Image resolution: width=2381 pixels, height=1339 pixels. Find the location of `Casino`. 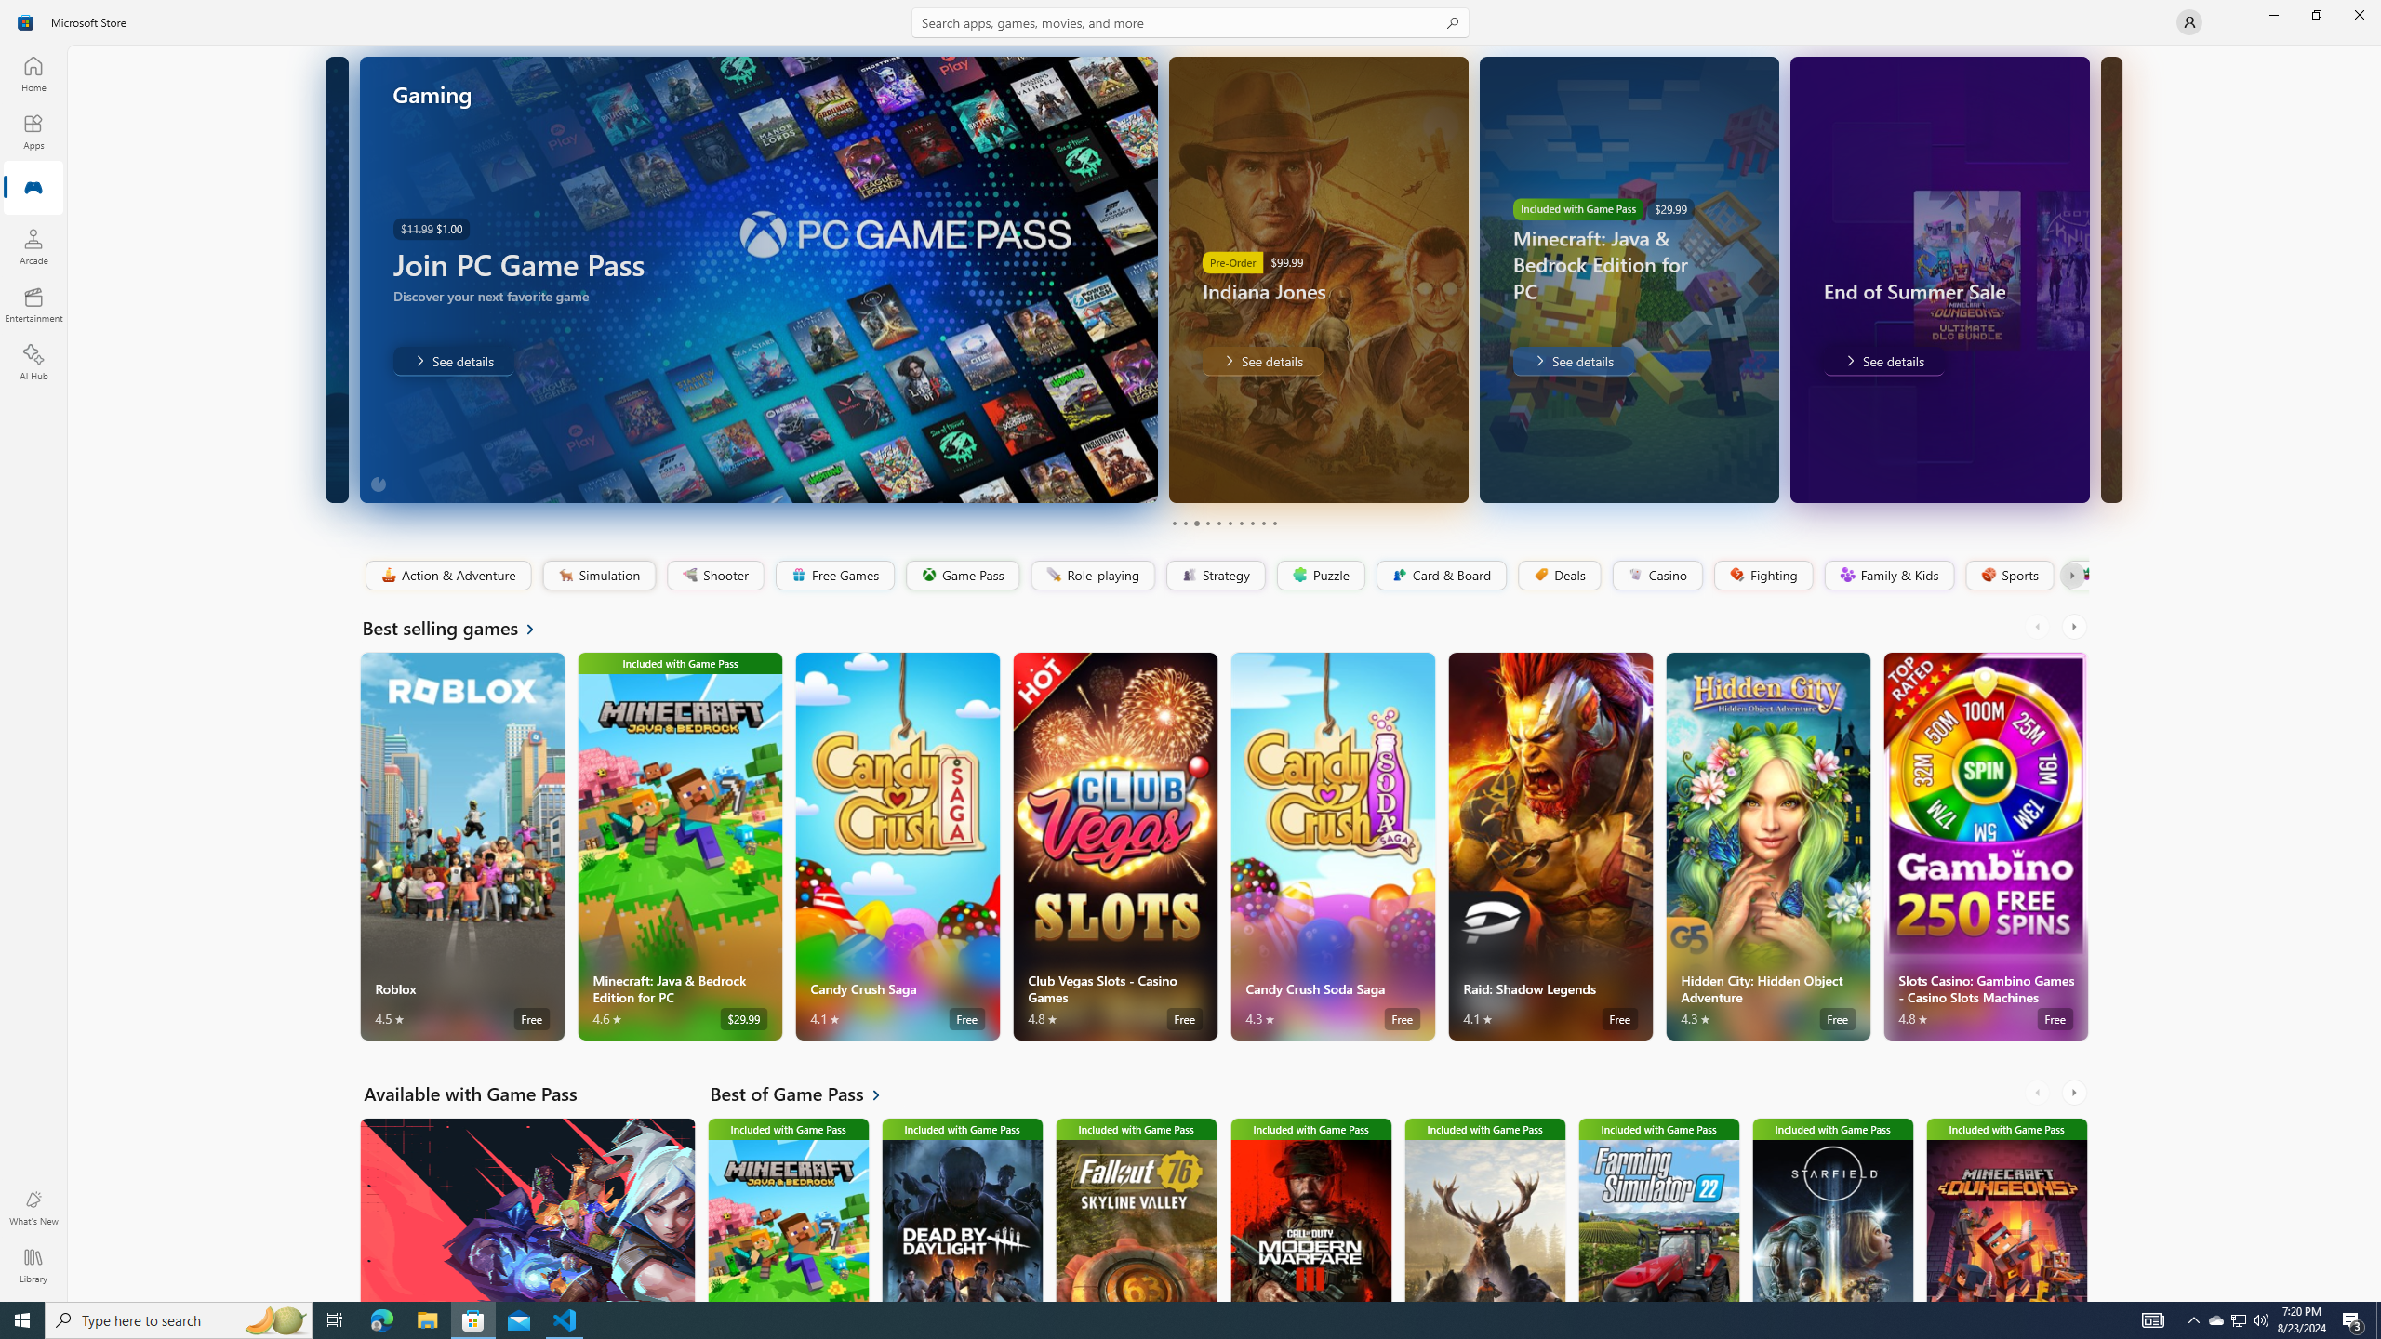

Casino is located at coordinates (1657, 576).